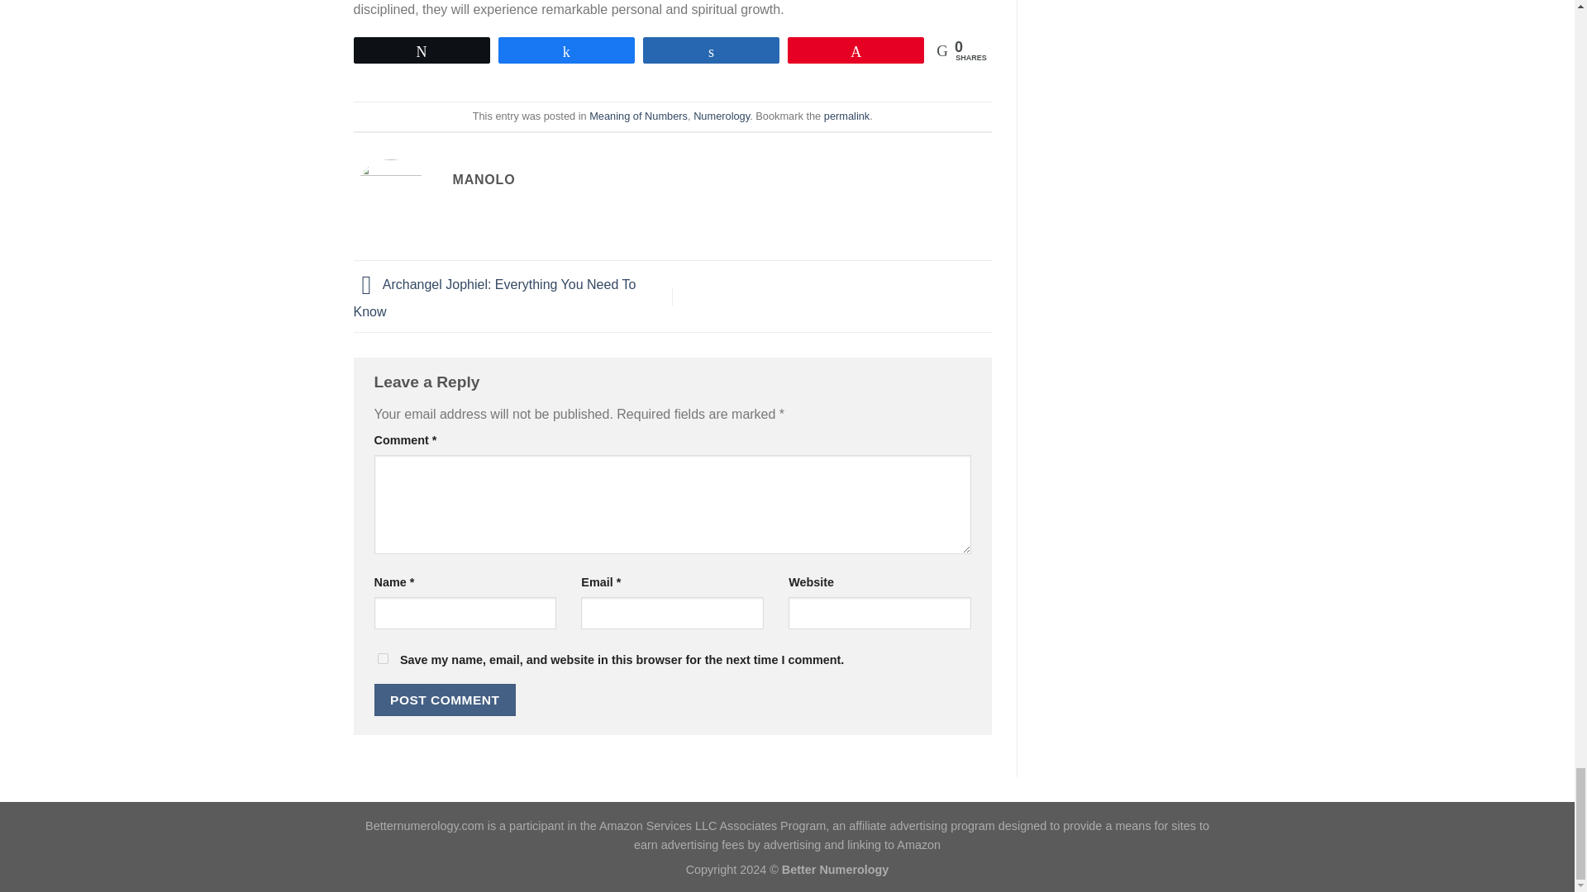 This screenshot has width=1587, height=892. I want to click on Permalink to Sun Number 3: Explained, so click(846, 116).